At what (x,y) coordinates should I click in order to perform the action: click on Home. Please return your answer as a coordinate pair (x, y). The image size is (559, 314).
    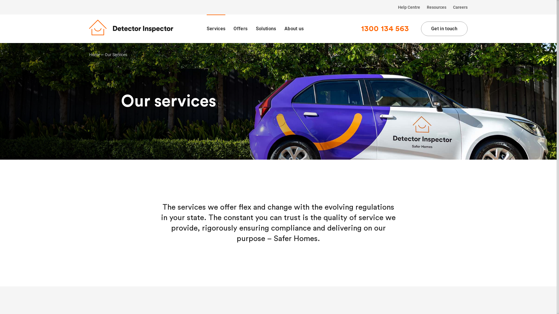
    Looking at the image, I should click on (94, 55).